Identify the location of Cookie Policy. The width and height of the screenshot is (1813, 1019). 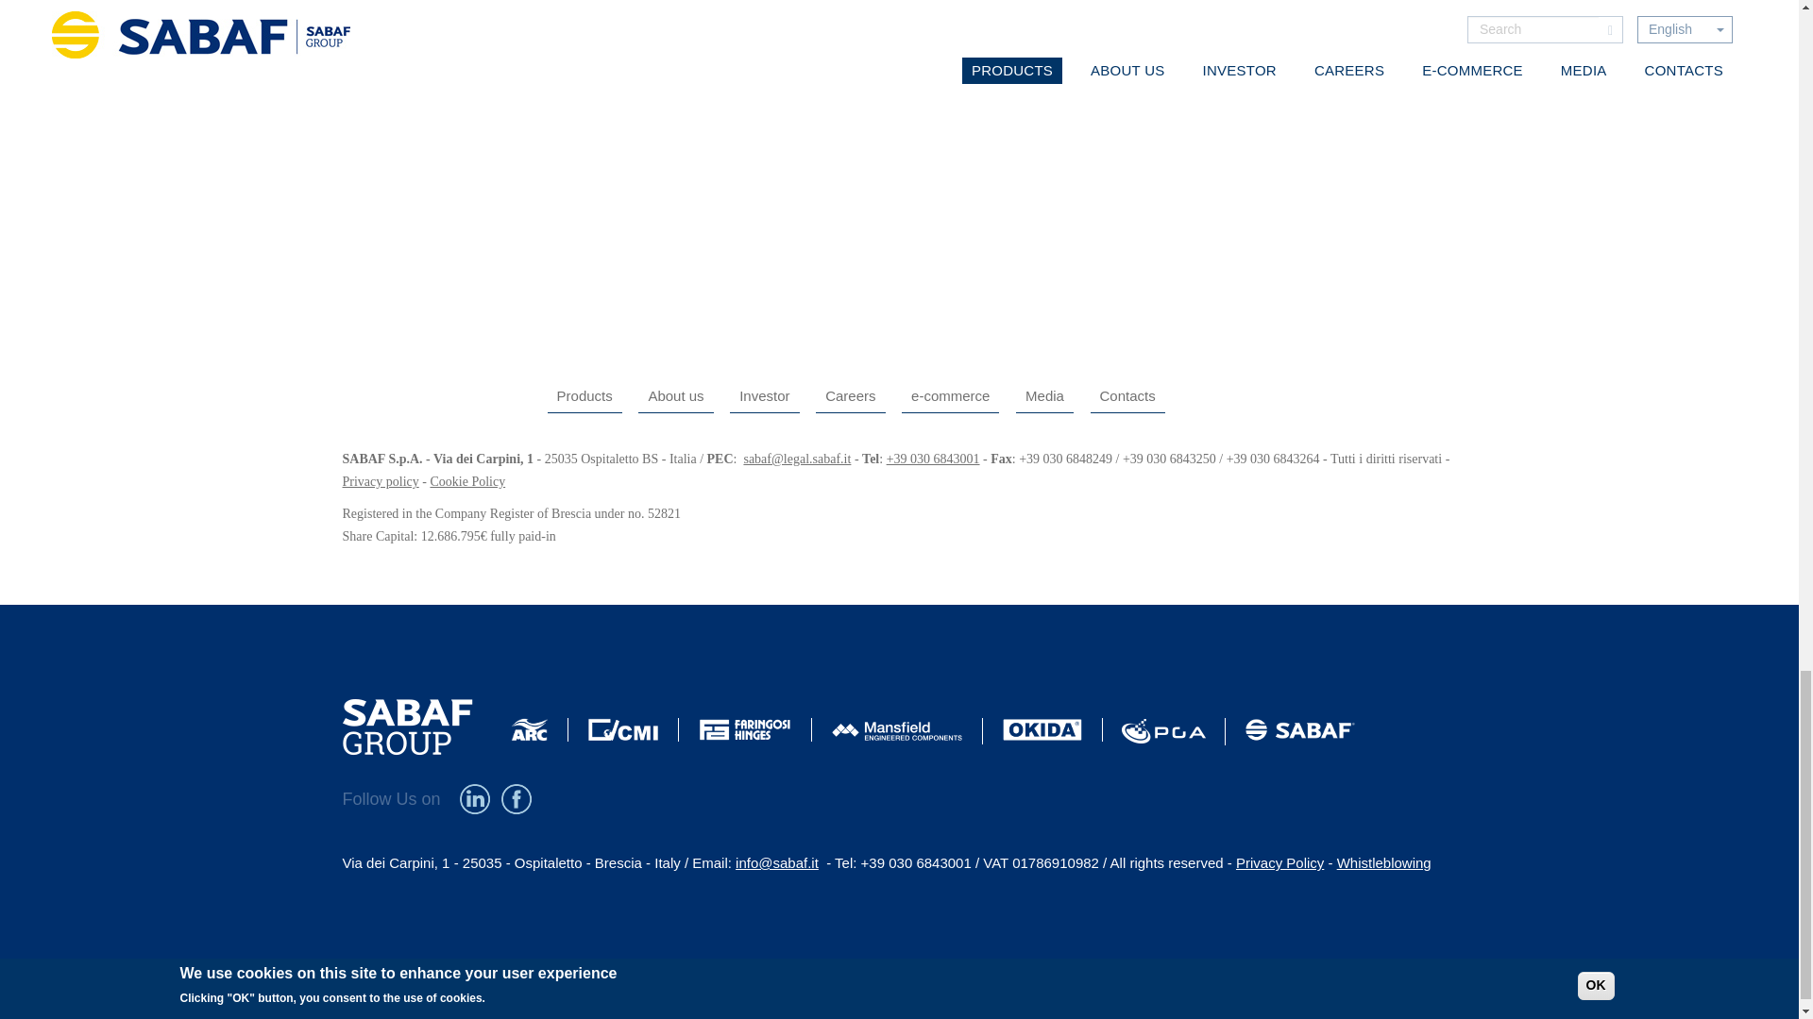
(467, 481).